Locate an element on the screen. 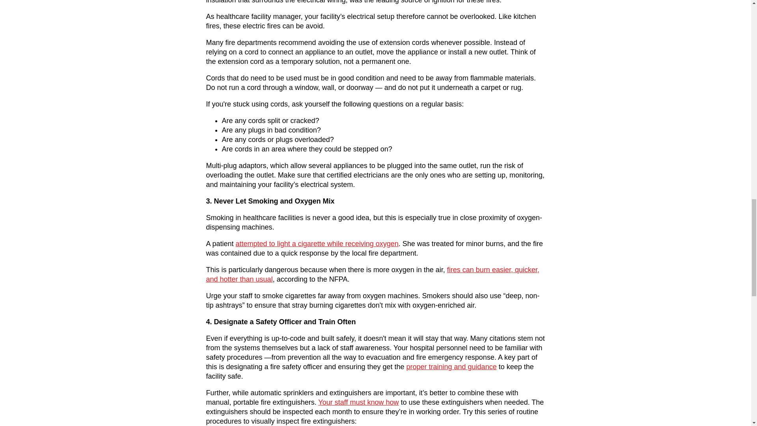  proper training and guidance is located at coordinates (451, 367).